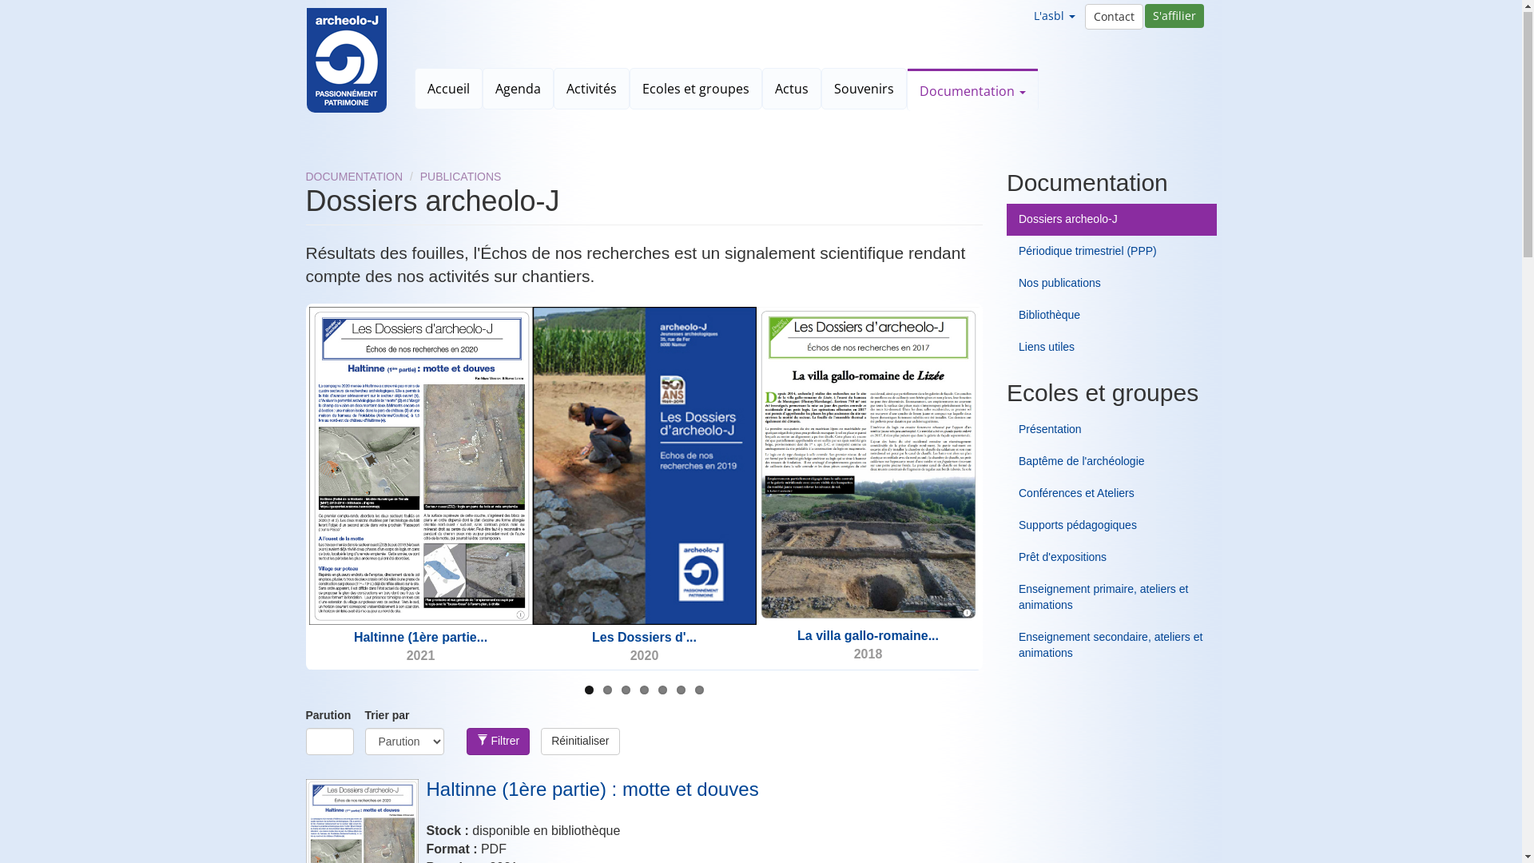 Image resolution: width=1534 pixels, height=863 pixels. I want to click on Aller au contenu principal, so click(0, 0).